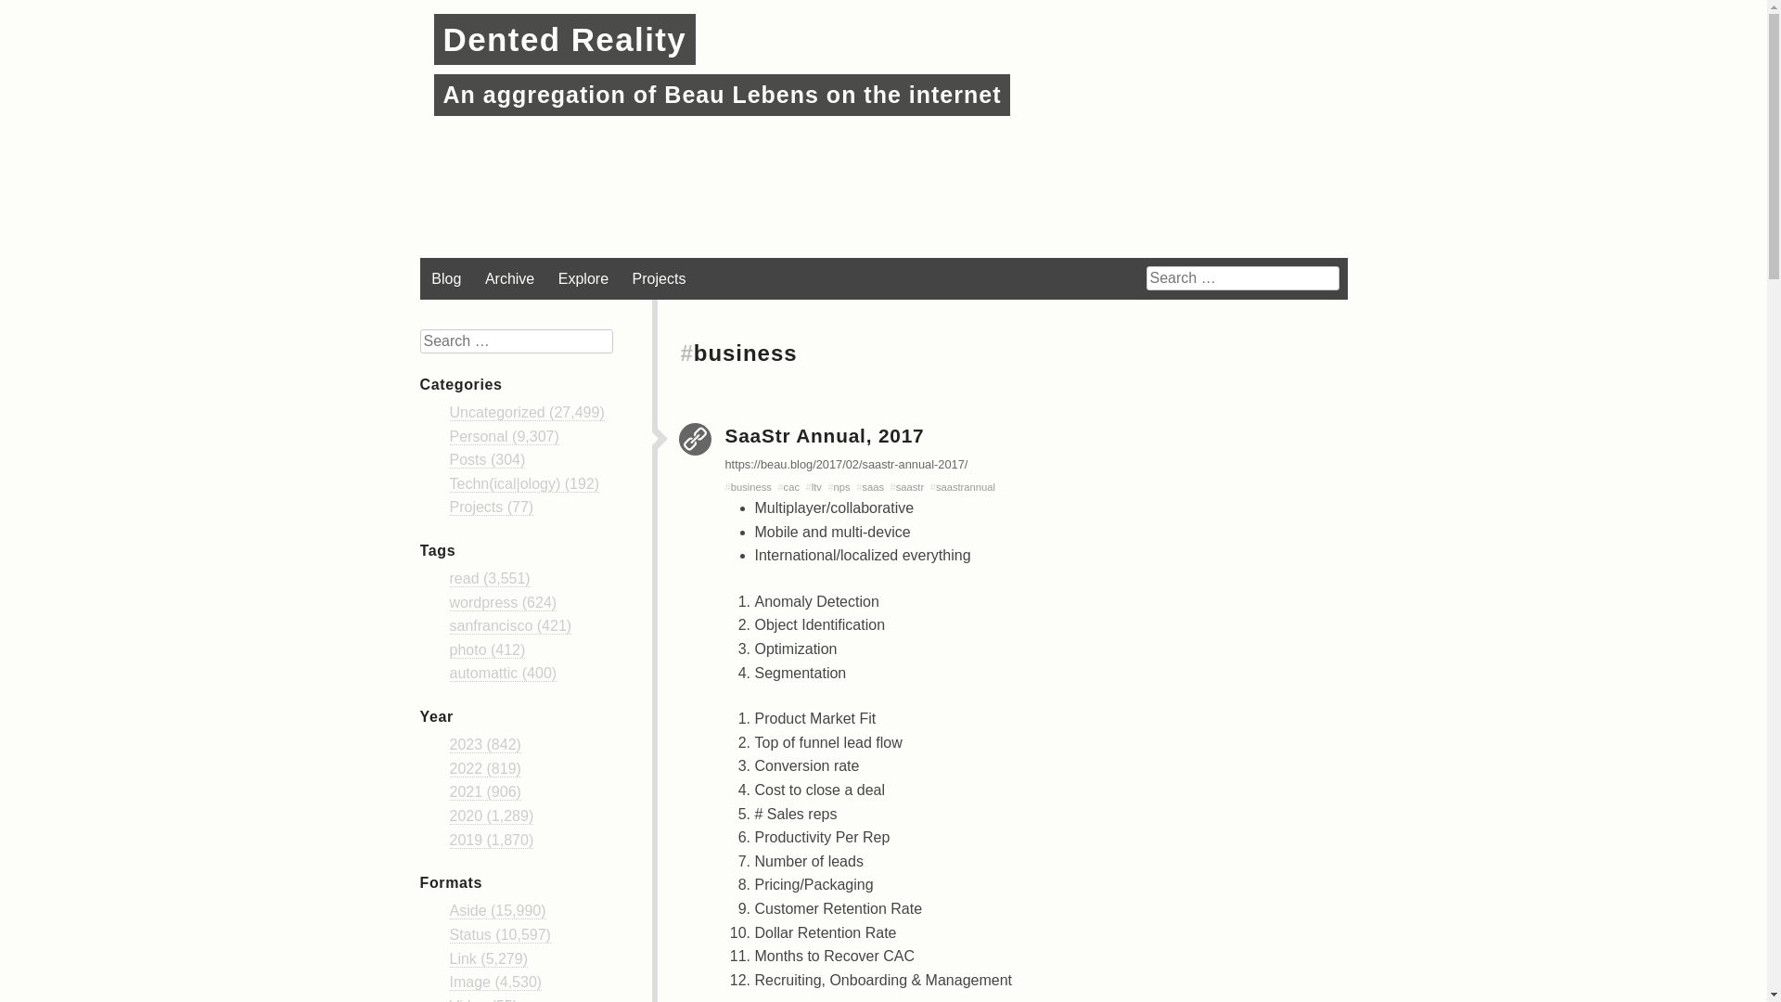 The image size is (1781, 1002). What do you see at coordinates (499, 935) in the screenshot?
I see `Status (10,597)` at bounding box center [499, 935].